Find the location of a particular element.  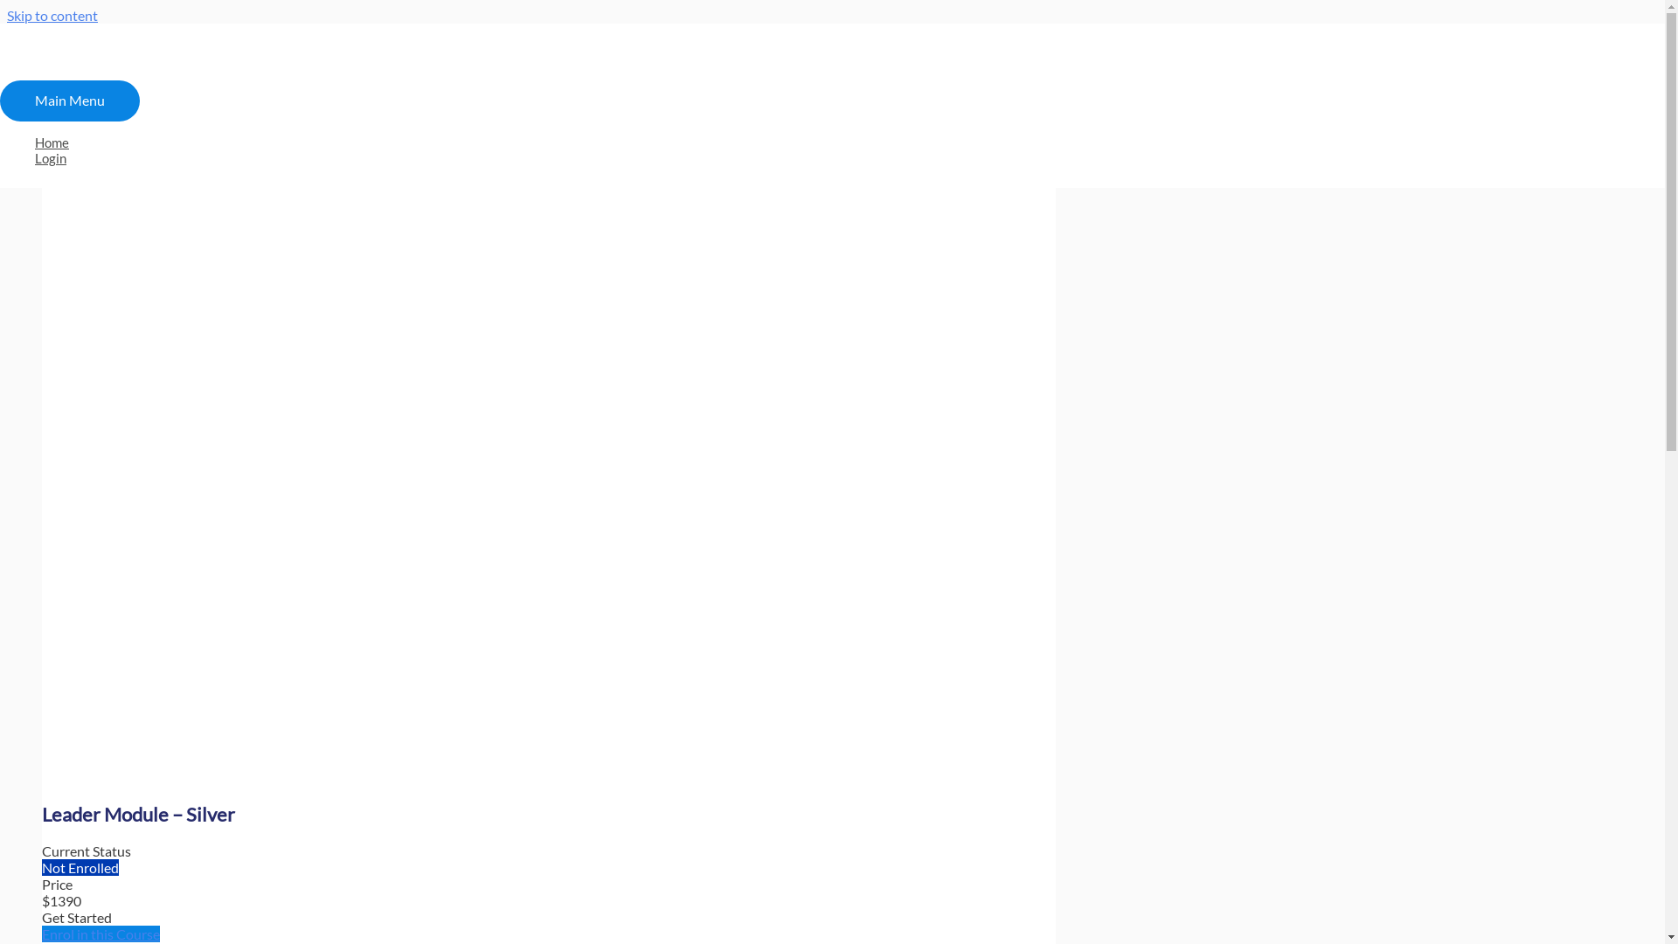

Skip to content is located at coordinates (52, 16).